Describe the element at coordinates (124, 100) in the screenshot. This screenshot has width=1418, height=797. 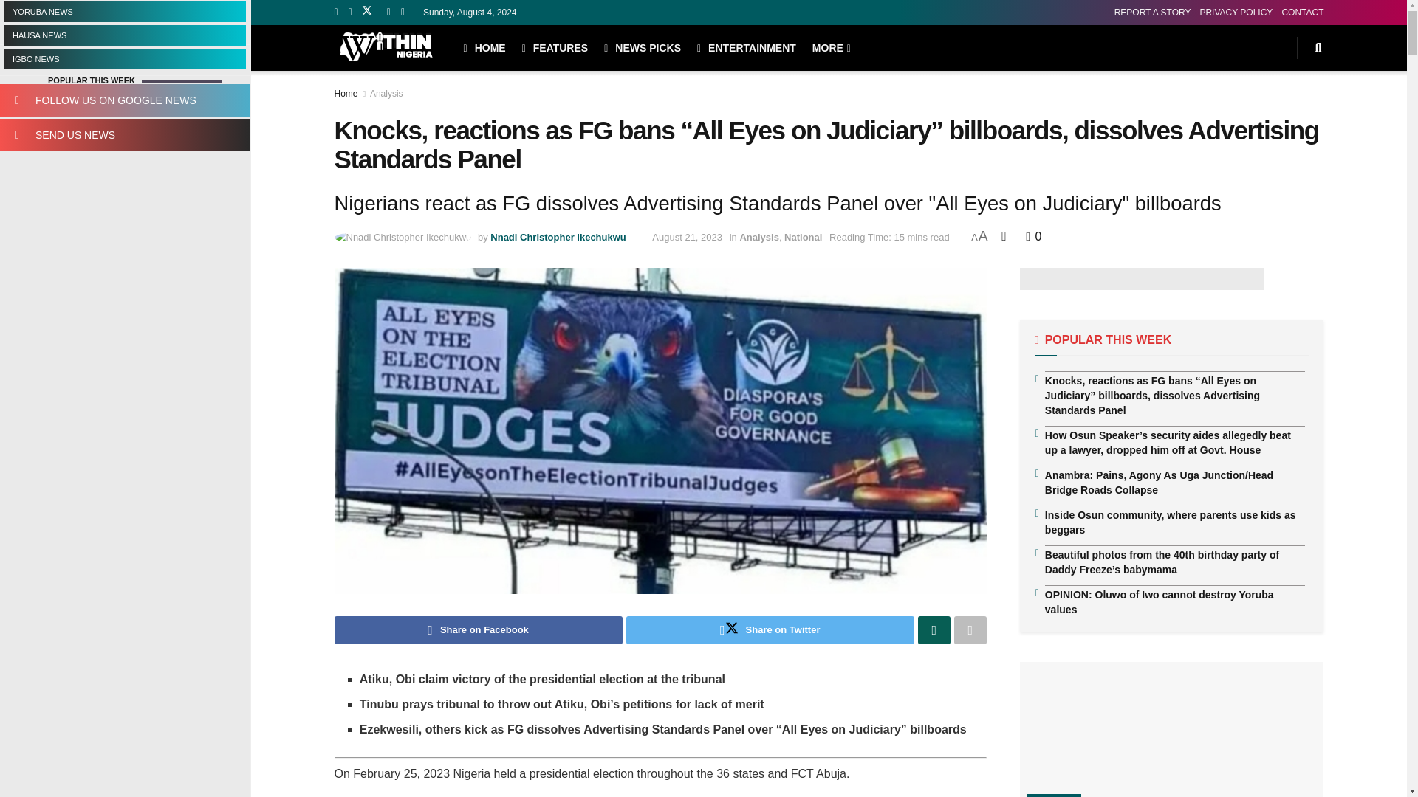
I see `WITHIN NIGERIA ON GOOGLE NEWS` at that location.